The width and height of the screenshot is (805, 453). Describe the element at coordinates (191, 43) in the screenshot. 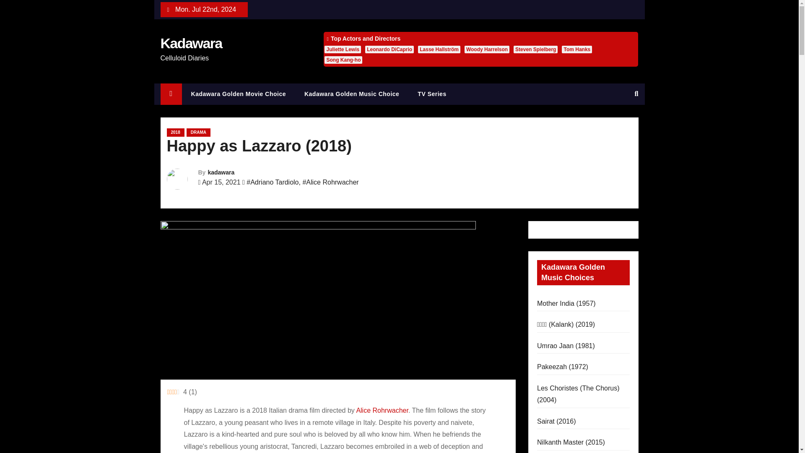

I see `Kadawara` at that location.